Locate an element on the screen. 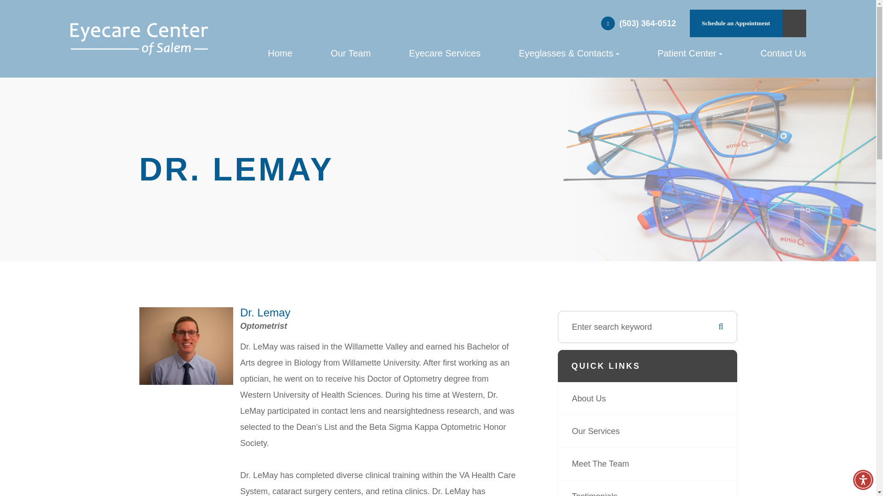 The height and width of the screenshot is (496, 883). Accessibility Menu is located at coordinates (863, 479).